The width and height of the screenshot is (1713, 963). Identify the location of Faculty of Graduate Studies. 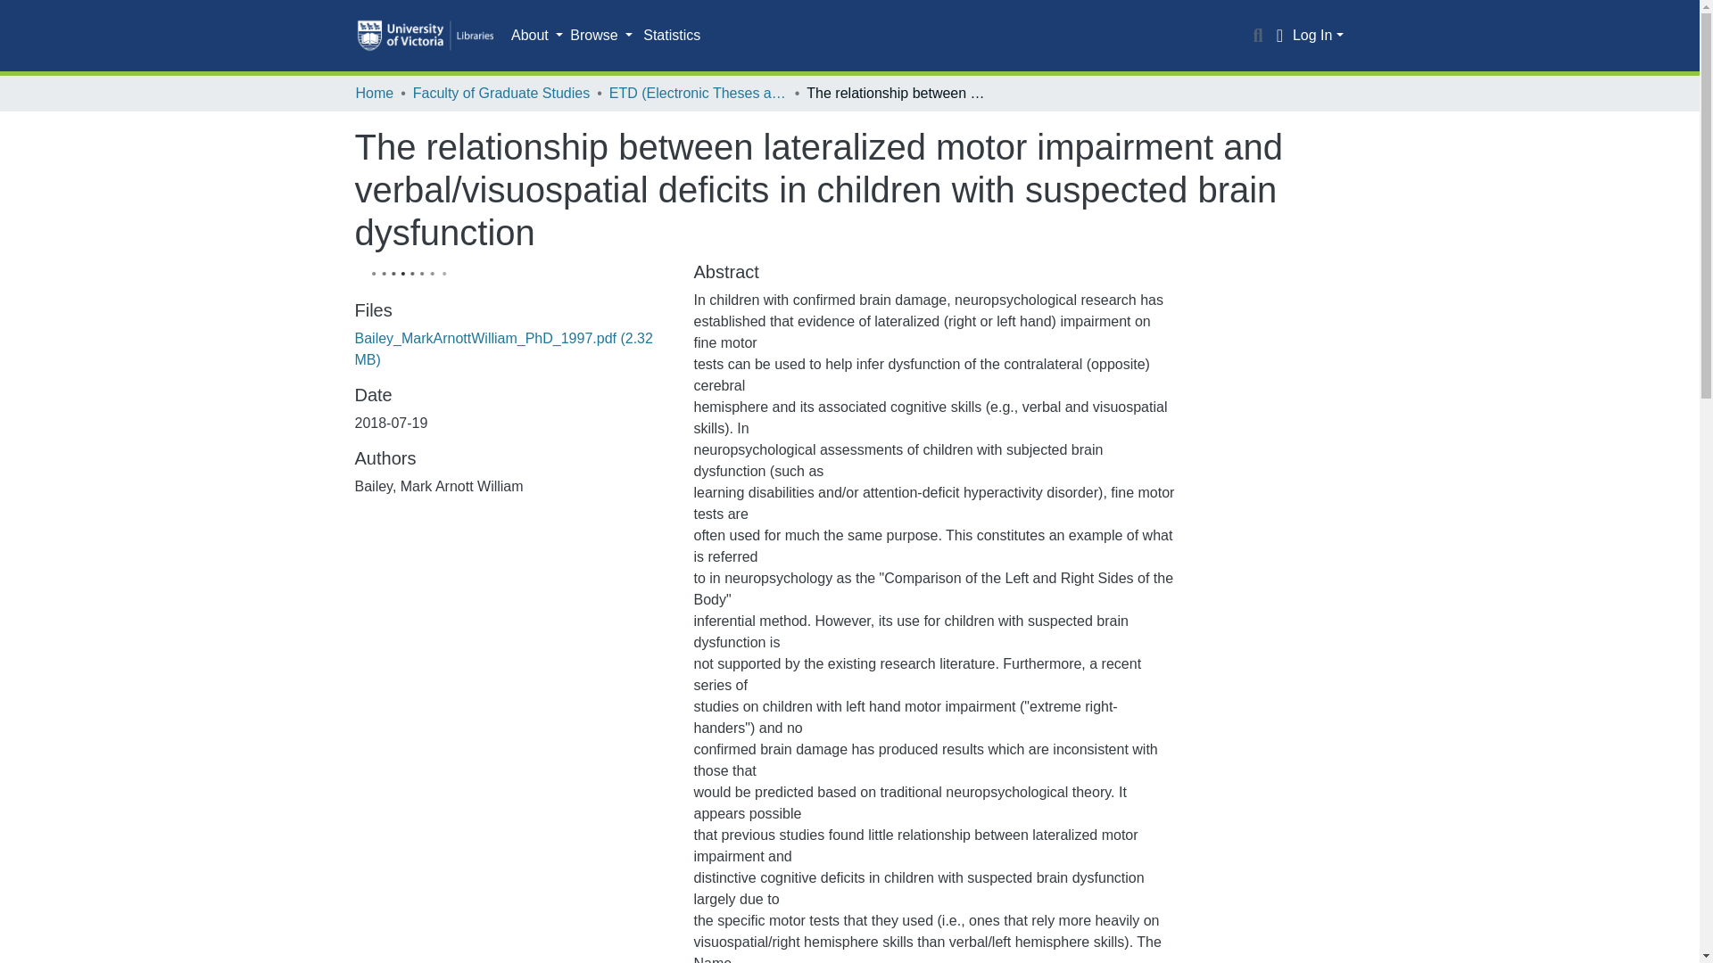
(501, 93).